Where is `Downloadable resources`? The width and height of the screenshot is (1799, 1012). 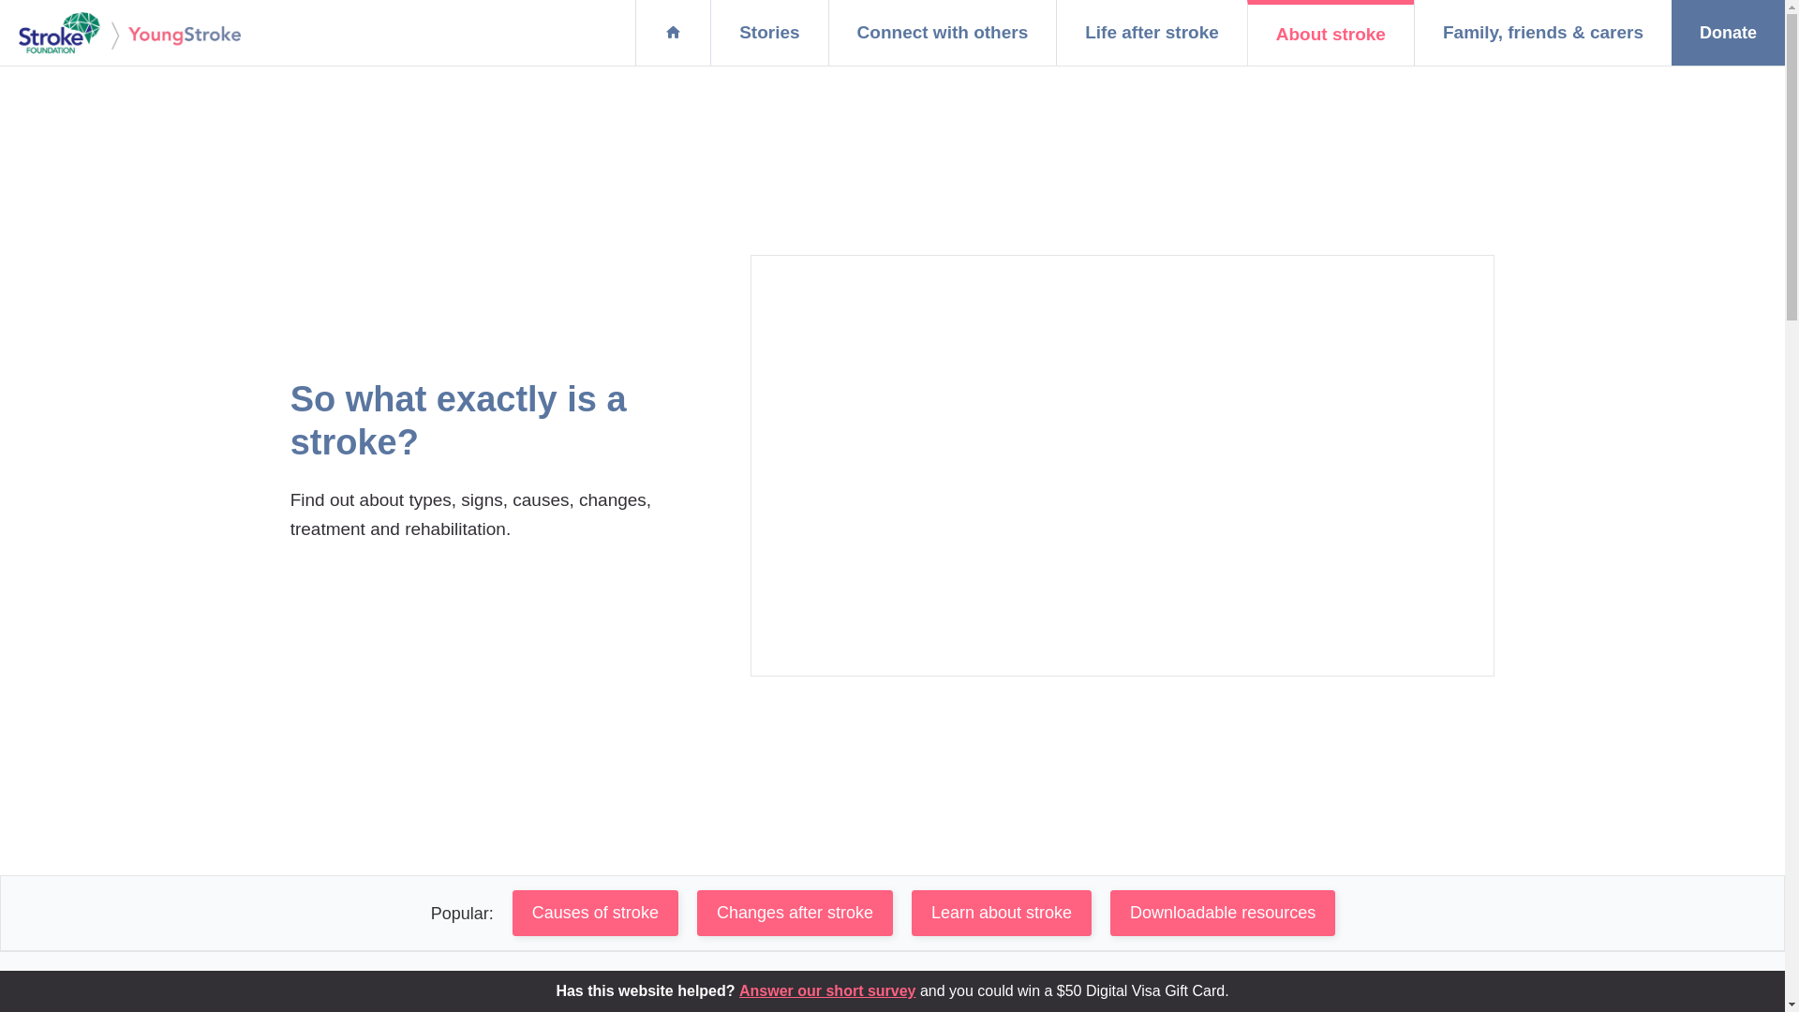 Downloadable resources is located at coordinates (1223, 913).